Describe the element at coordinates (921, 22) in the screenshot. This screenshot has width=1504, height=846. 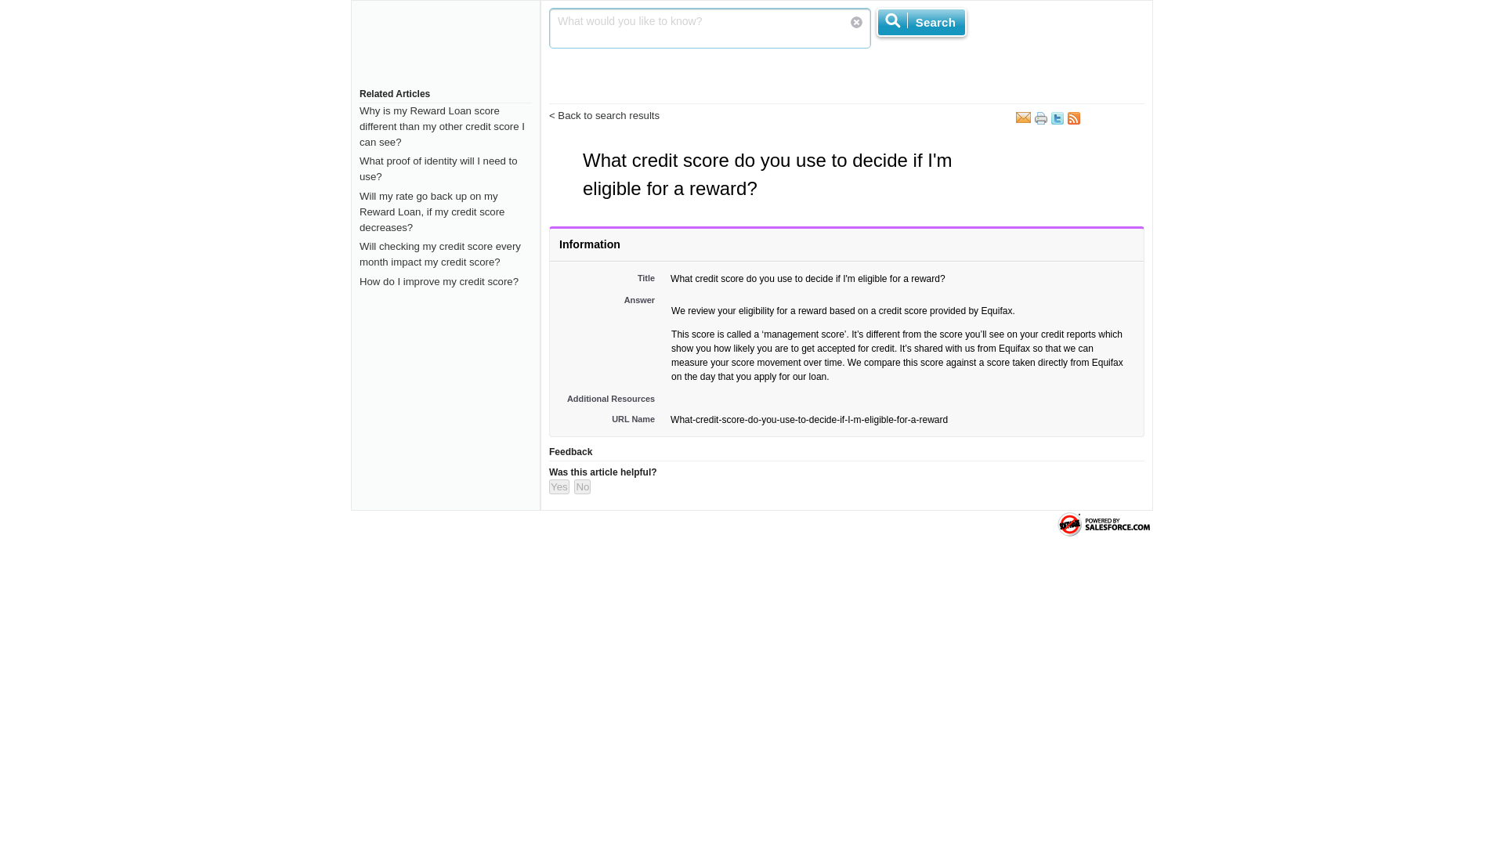
I see `Search` at that location.